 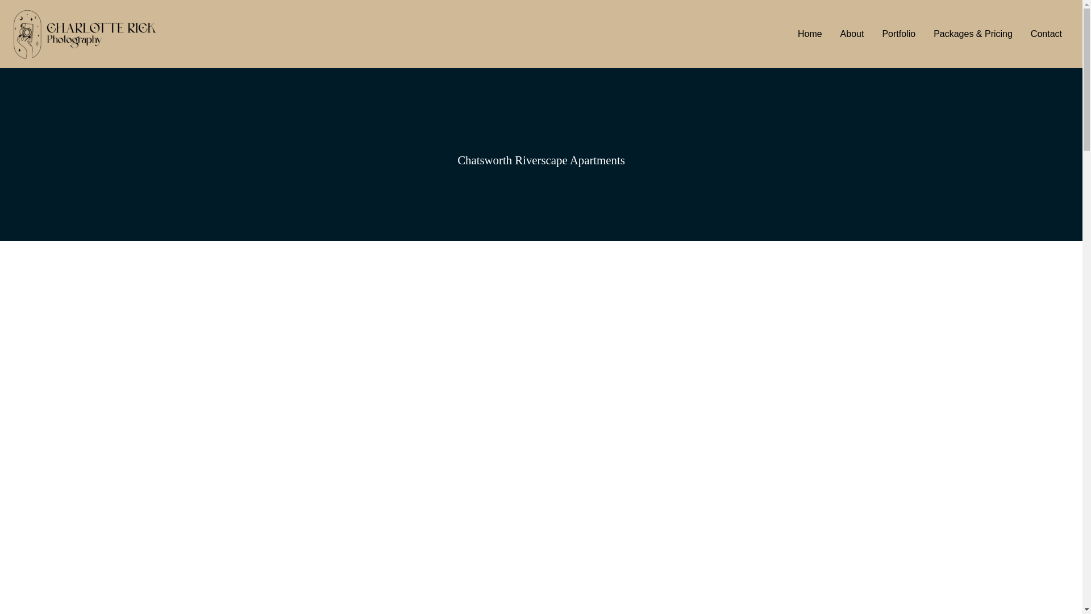 What do you see at coordinates (1046, 34) in the screenshot?
I see `Contact` at bounding box center [1046, 34].